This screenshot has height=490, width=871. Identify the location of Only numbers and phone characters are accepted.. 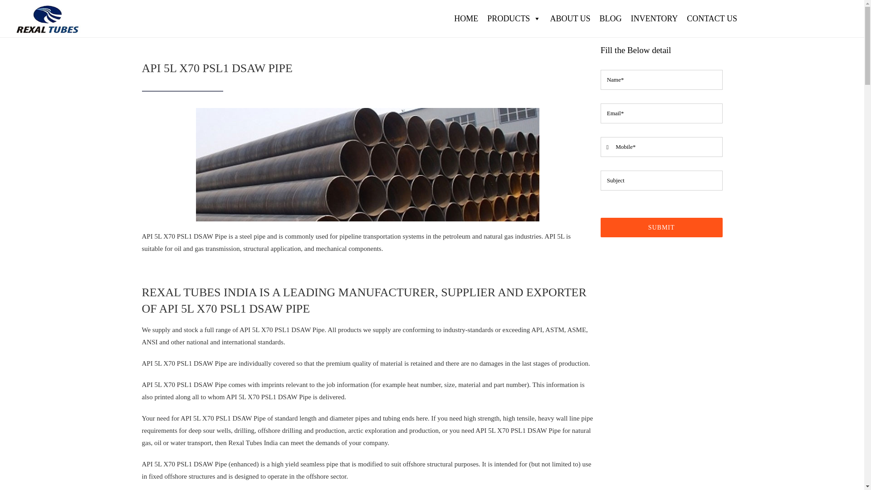
(661, 147).